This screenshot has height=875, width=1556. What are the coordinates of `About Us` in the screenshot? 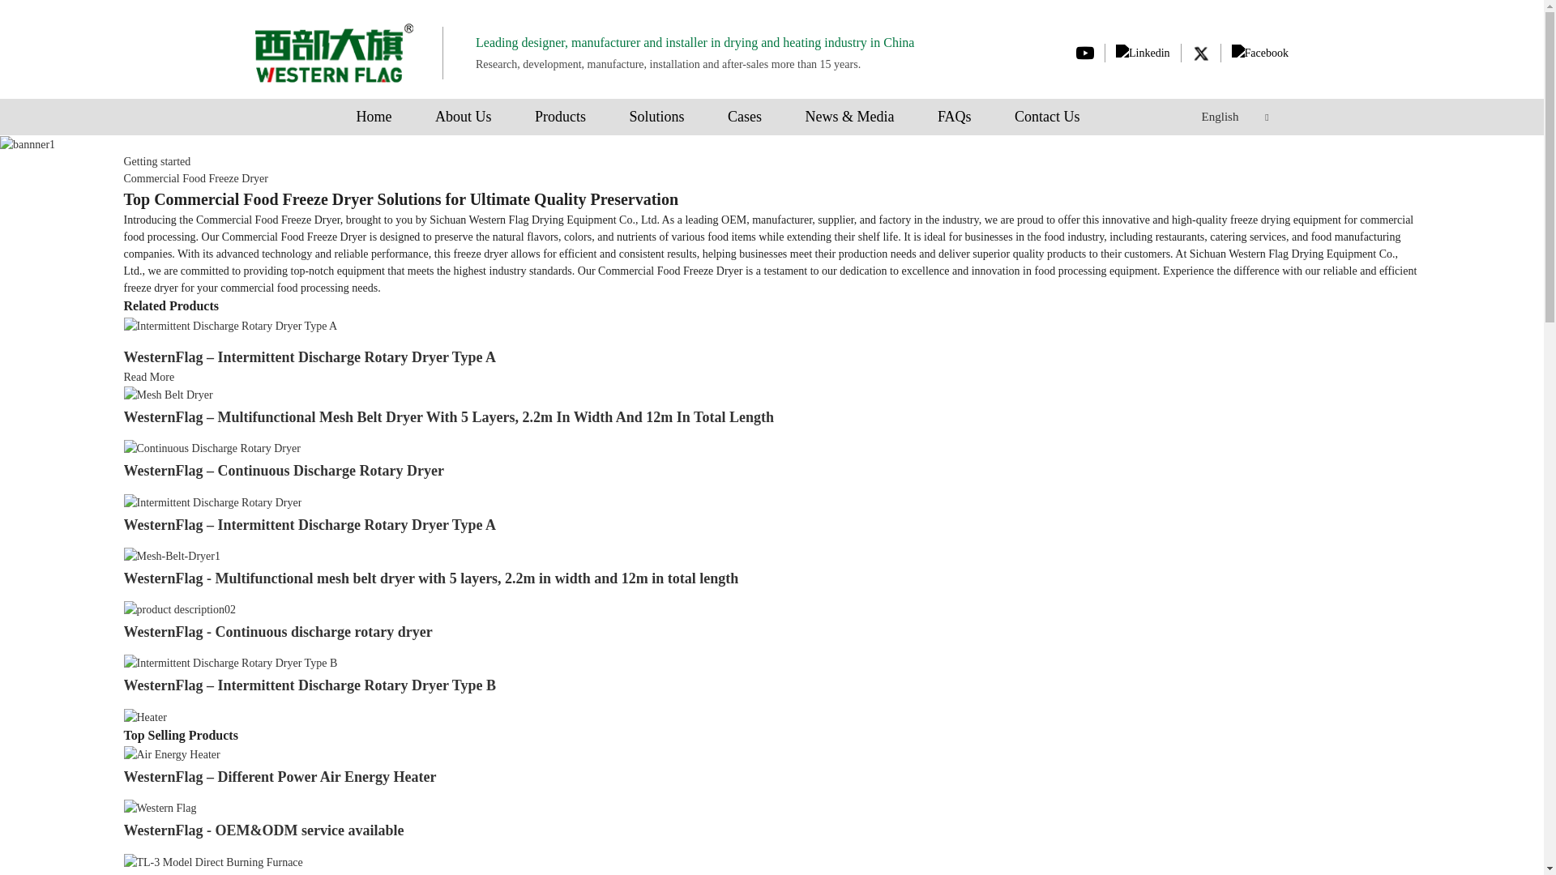 It's located at (464, 117).